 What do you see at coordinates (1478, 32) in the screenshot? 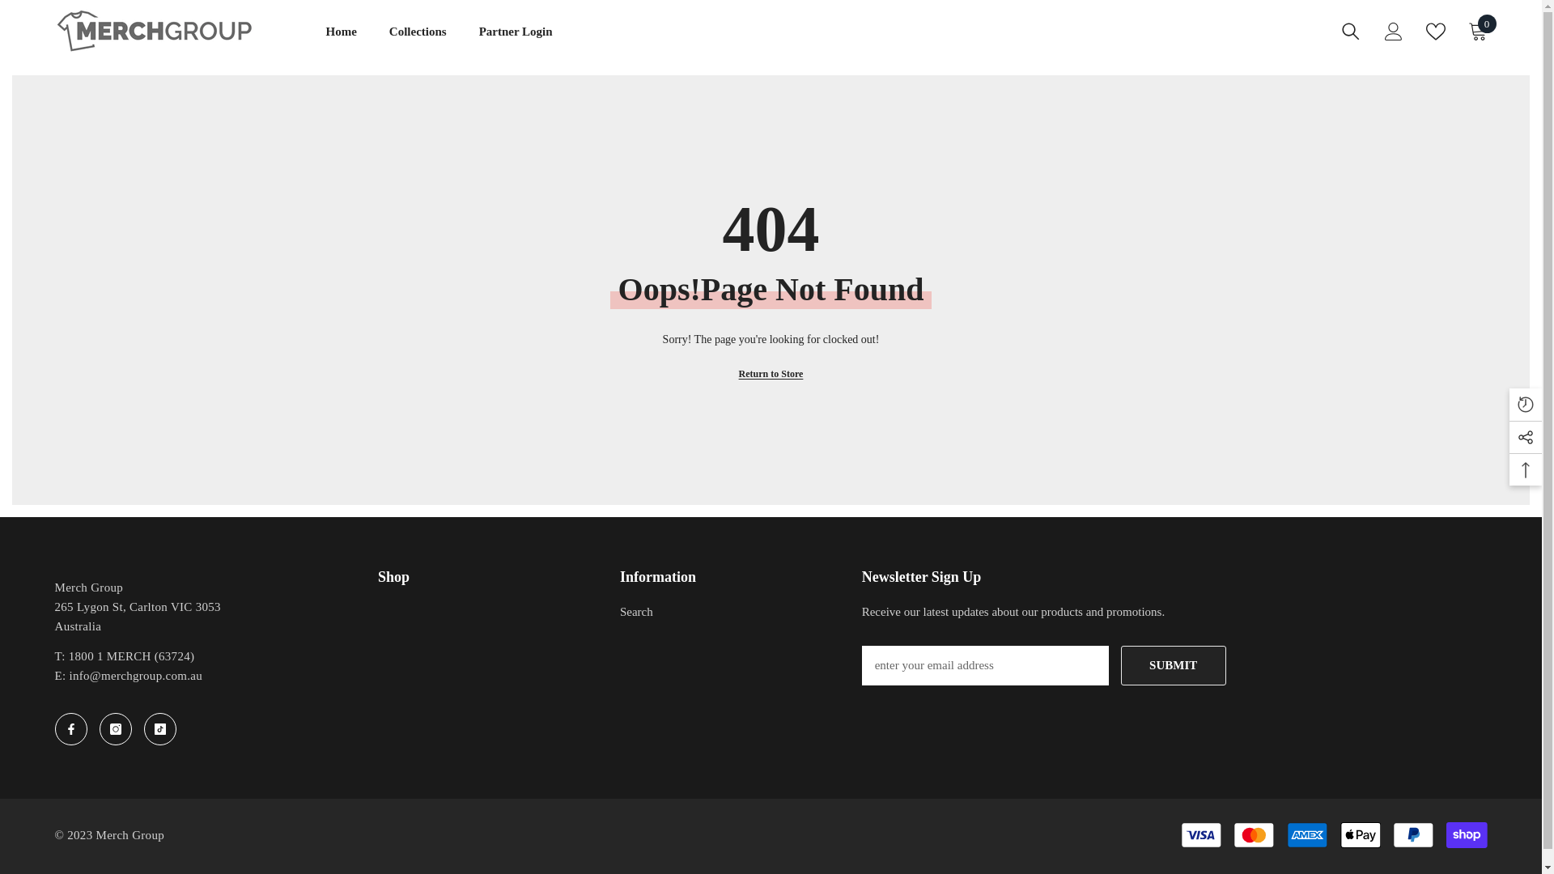
I see `Cart
0
0 items` at bounding box center [1478, 32].